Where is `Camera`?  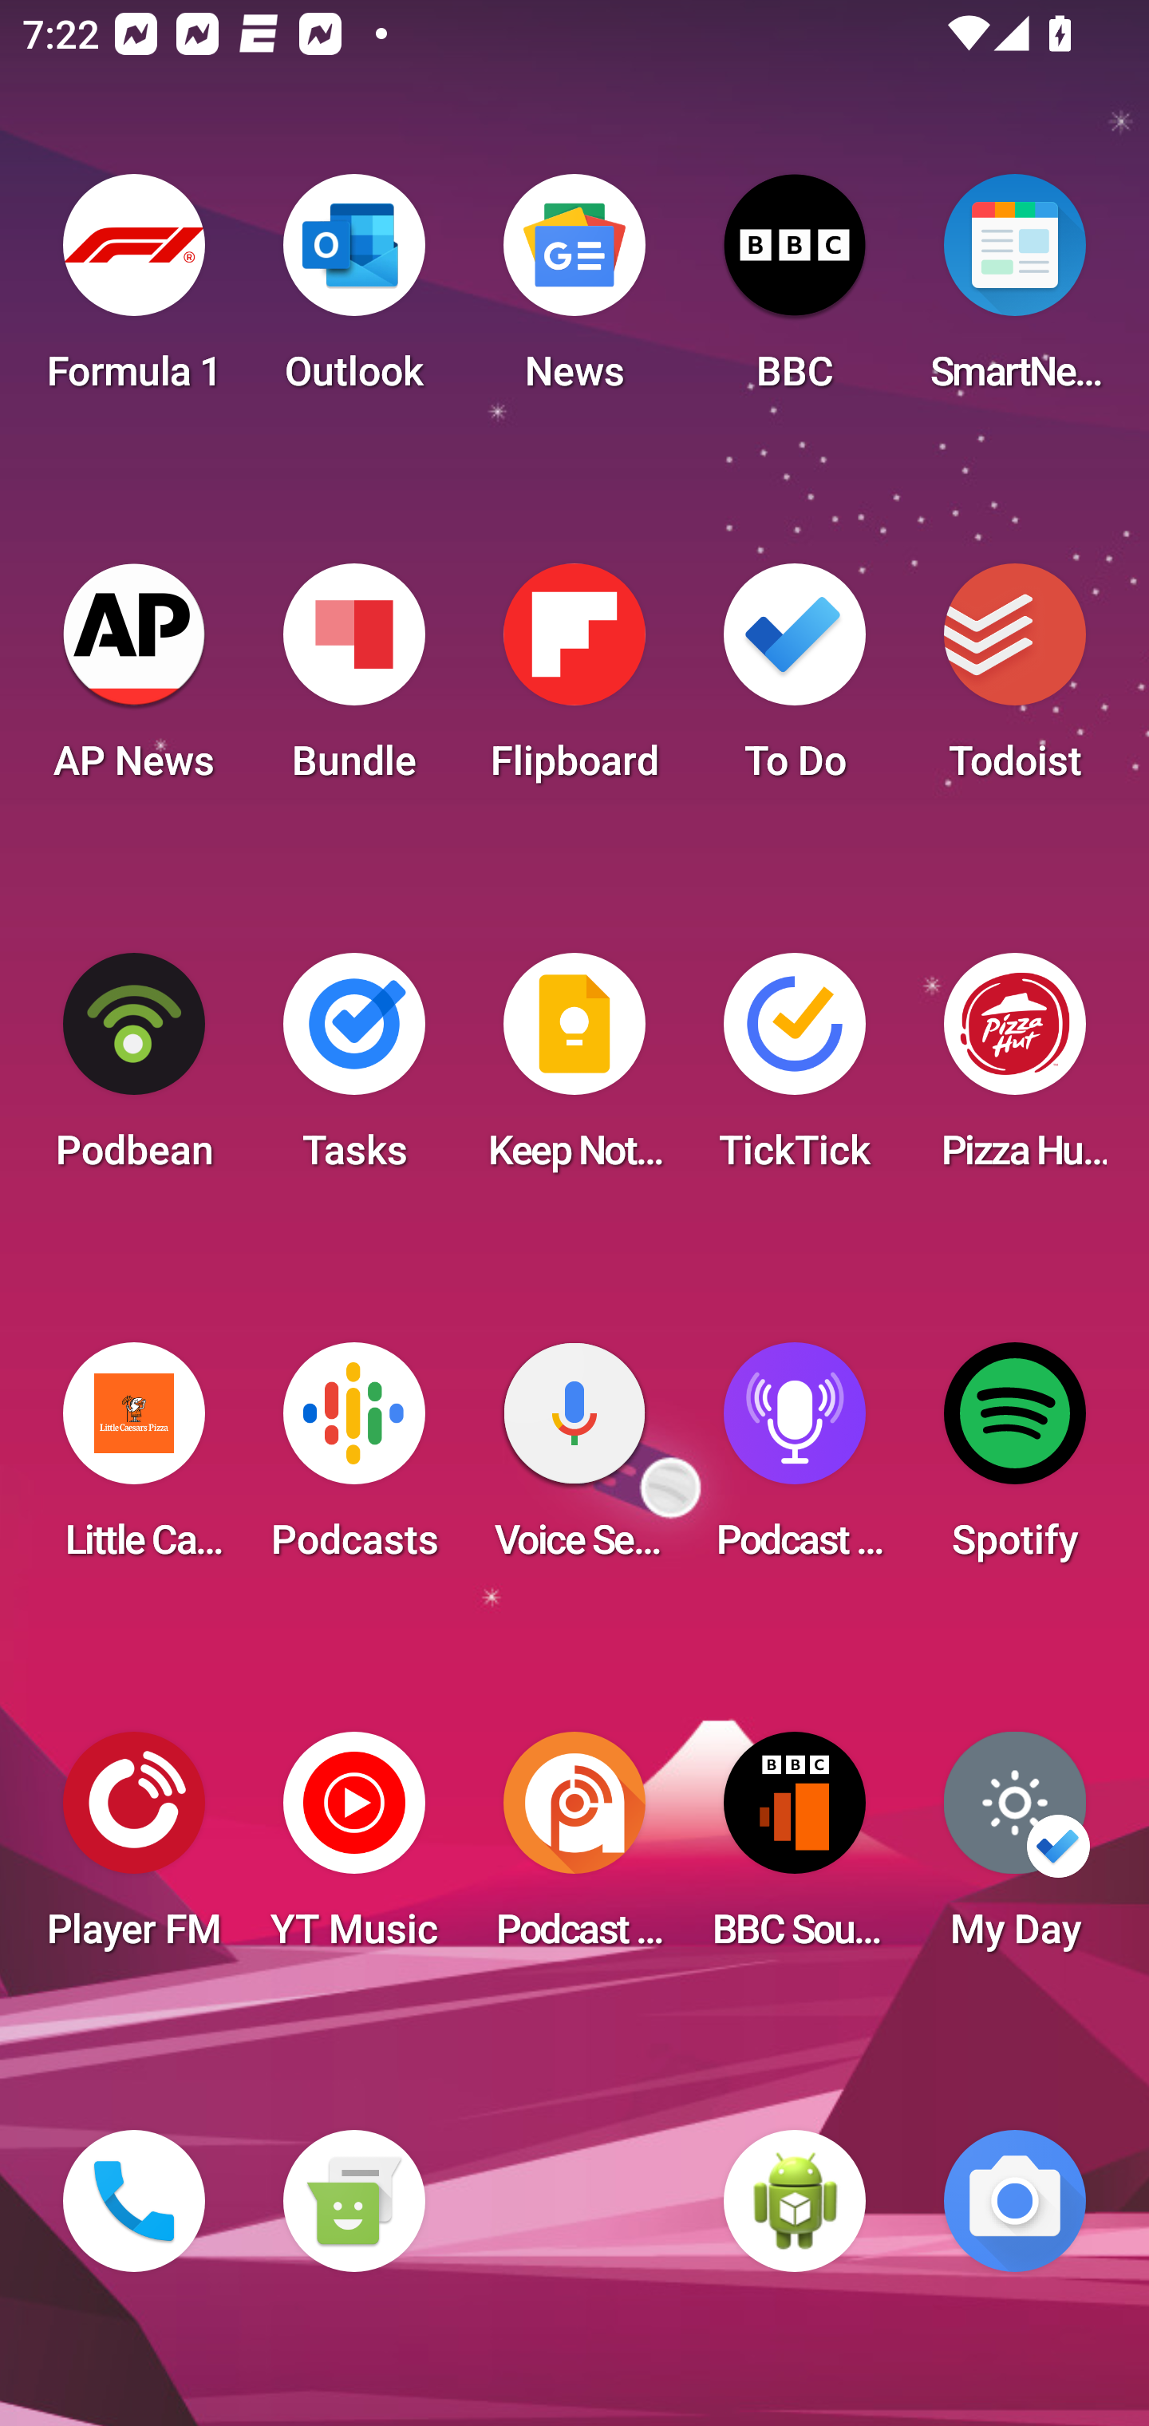
Camera is located at coordinates (1015, 2201).